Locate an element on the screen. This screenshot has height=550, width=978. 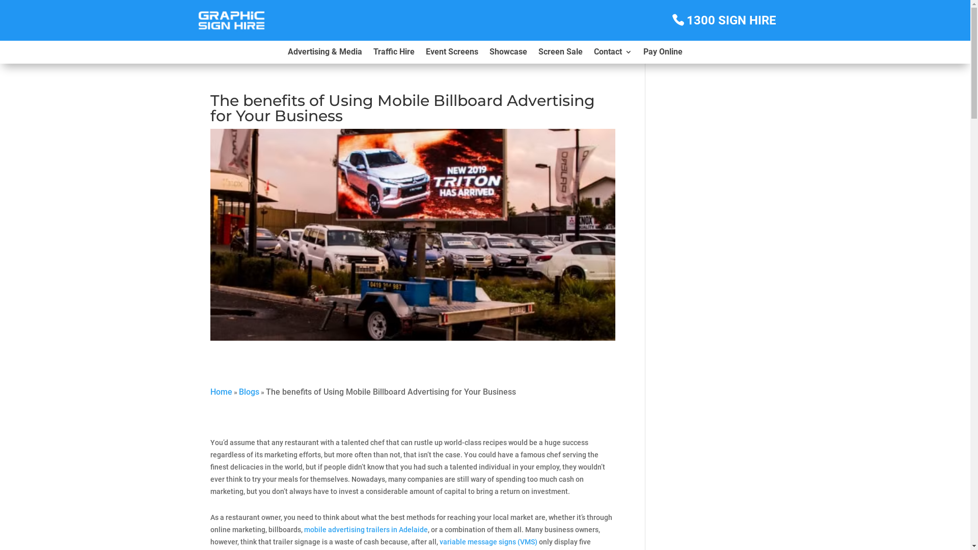
Event Screens is located at coordinates (452, 54).